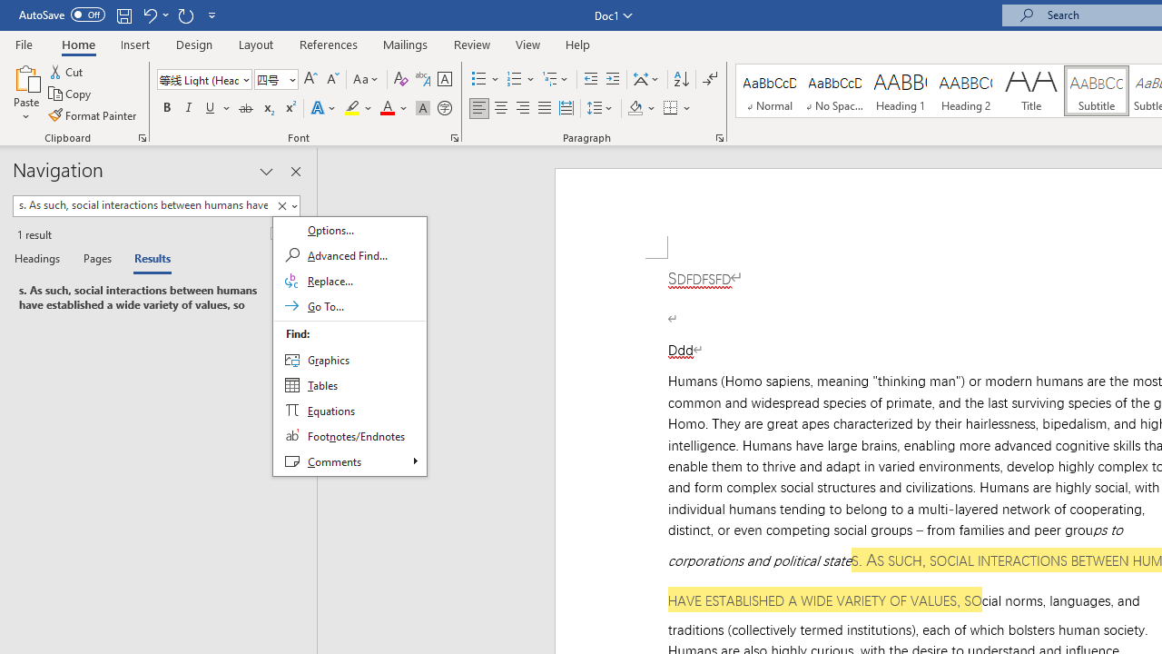 The image size is (1162, 654). What do you see at coordinates (324, 109) in the screenshot?
I see `Text Effects and Typography` at bounding box center [324, 109].